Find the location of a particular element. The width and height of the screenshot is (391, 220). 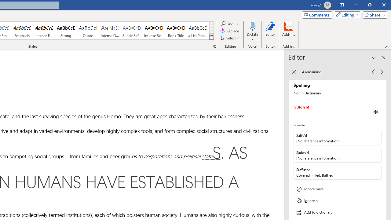

Mode is located at coordinates (346, 15).